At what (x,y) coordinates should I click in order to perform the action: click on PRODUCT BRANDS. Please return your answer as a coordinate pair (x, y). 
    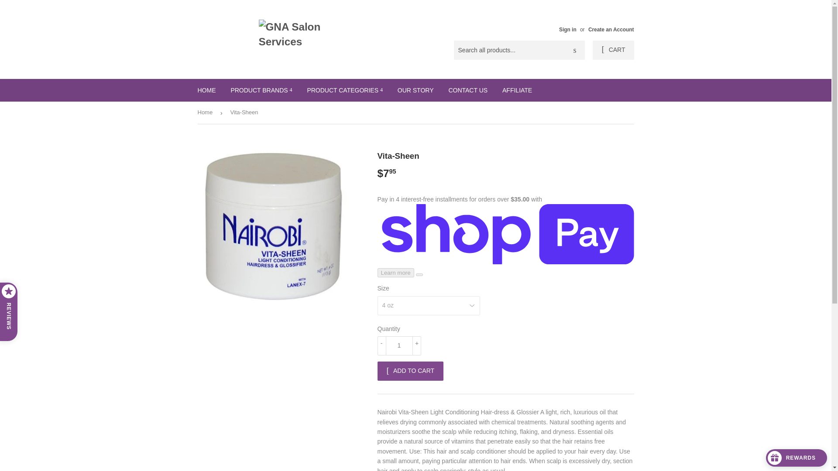
    Looking at the image, I should click on (261, 90).